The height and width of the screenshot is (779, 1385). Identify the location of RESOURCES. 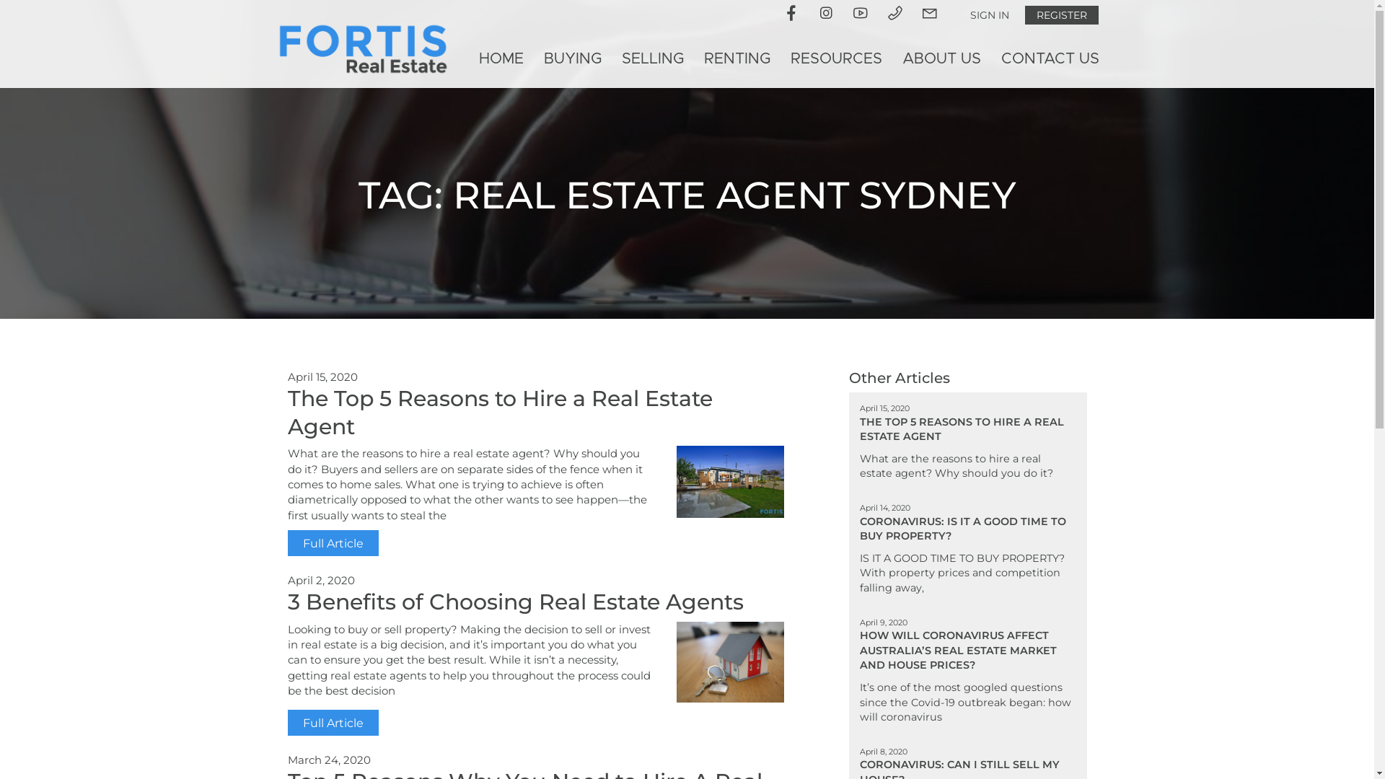
(837, 59).